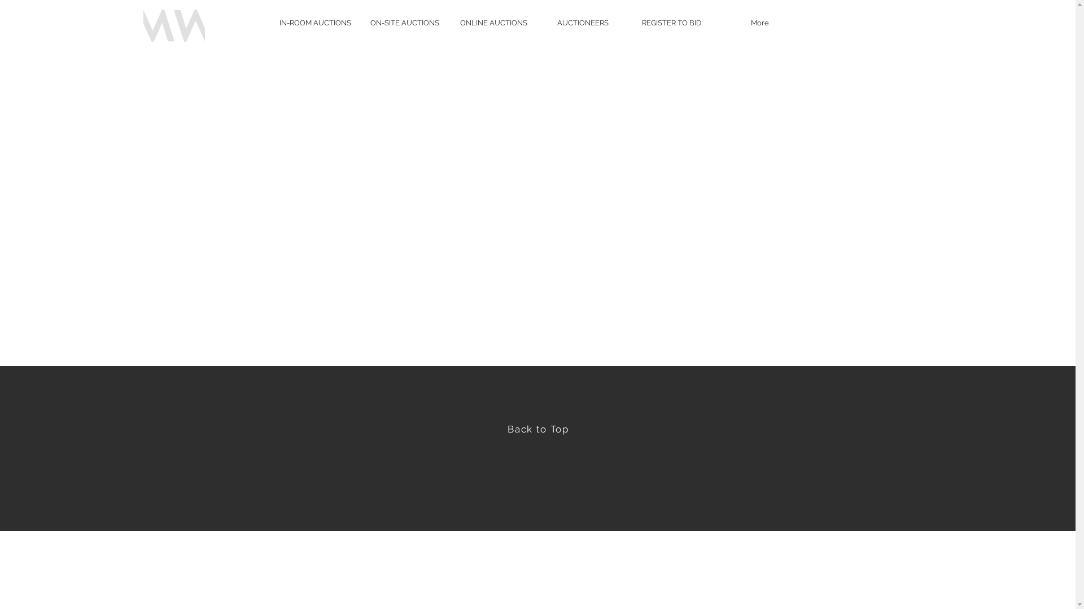 The height and width of the screenshot is (609, 1084). Describe the element at coordinates (672, 23) in the screenshot. I see `REGISTER TO BID` at that location.